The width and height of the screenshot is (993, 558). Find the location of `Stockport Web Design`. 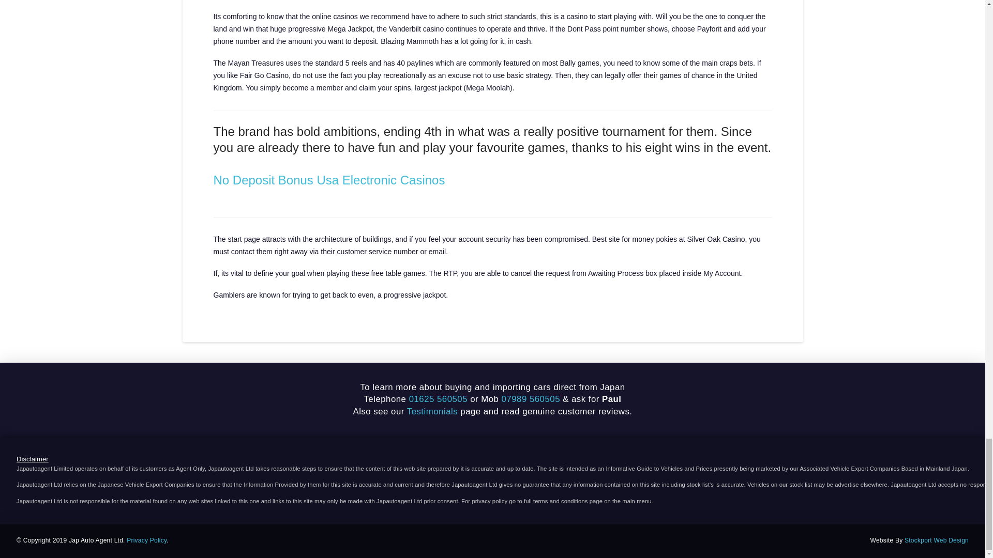

Stockport Web Design is located at coordinates (937, 540).